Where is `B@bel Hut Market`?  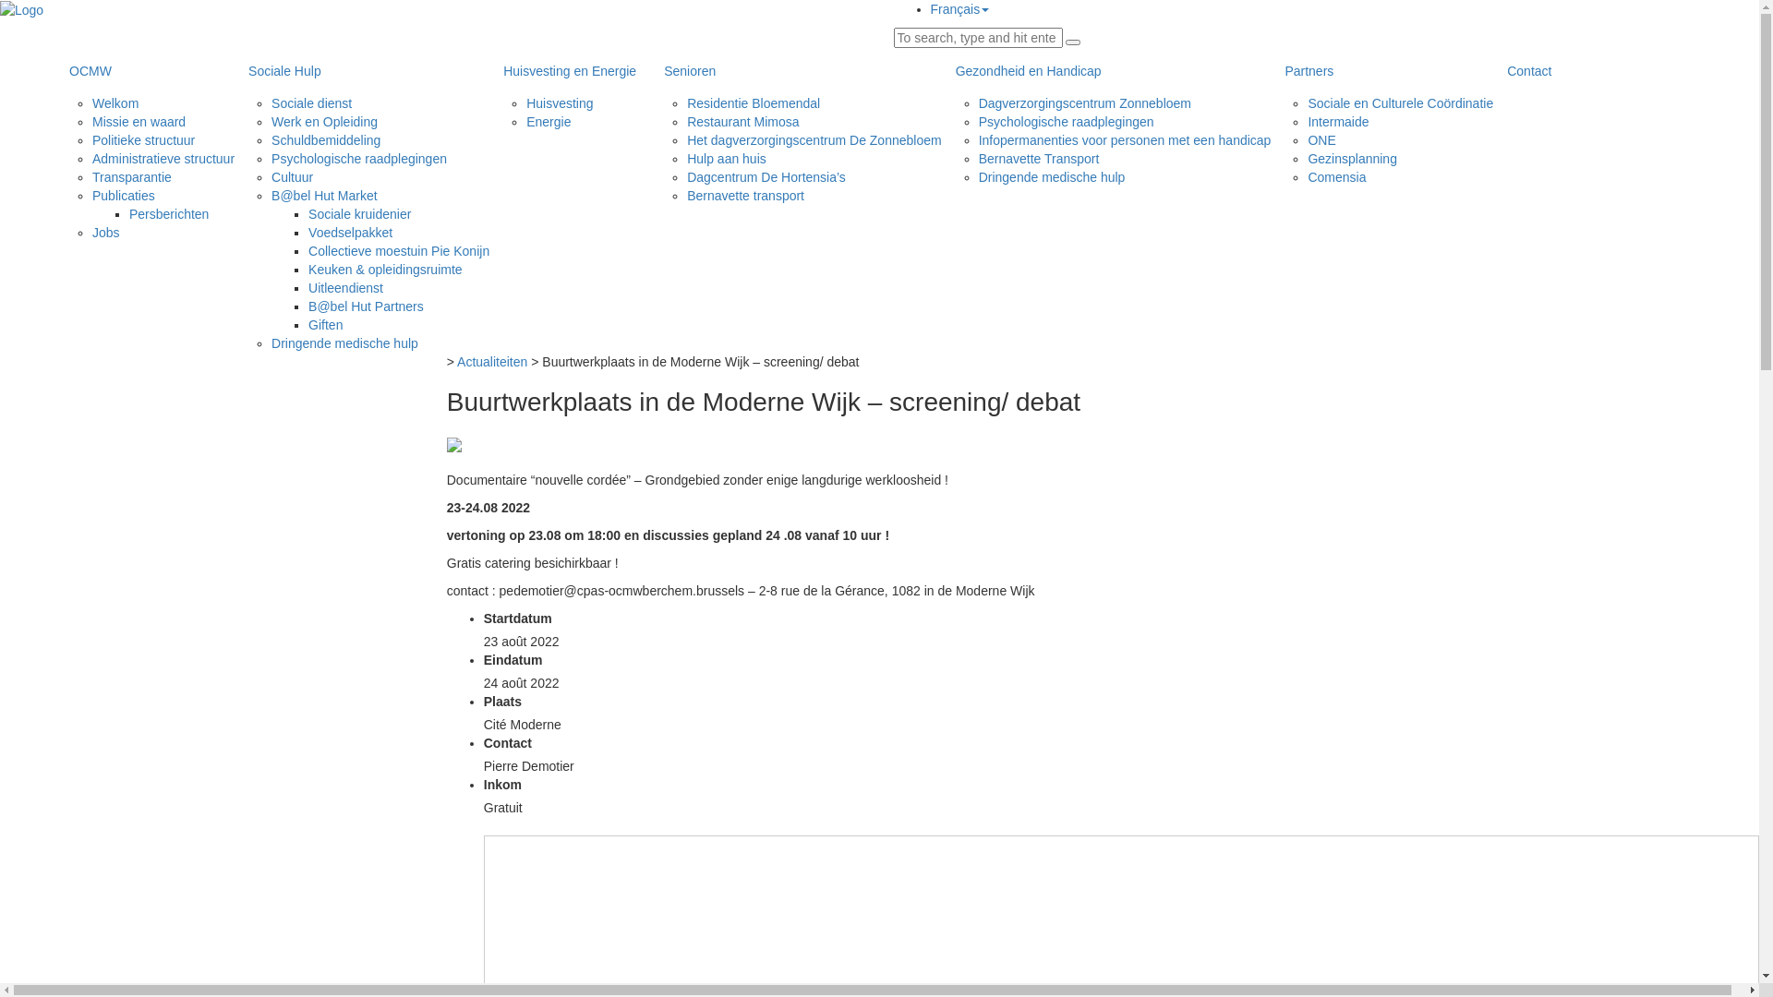
B@bel Hut Market is located at coordinates (325, 196).